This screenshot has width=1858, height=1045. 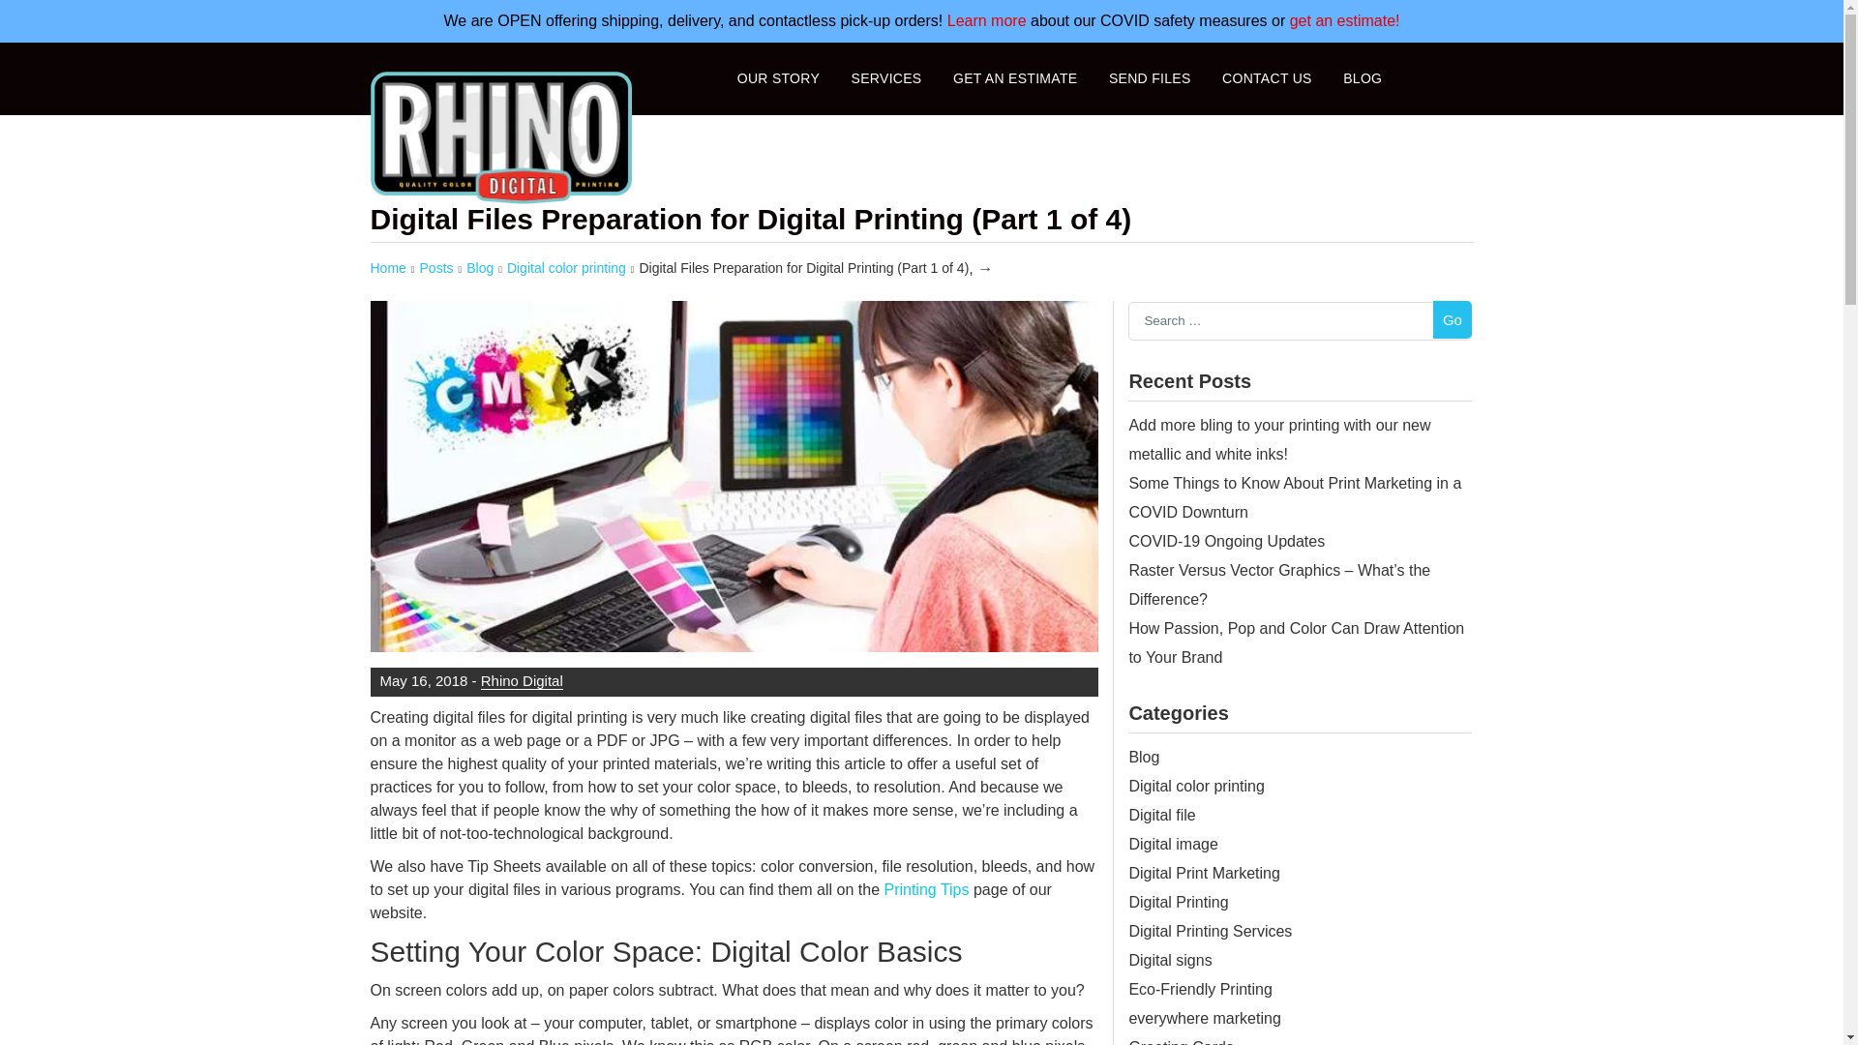 I want to click on Printing Tips, so click(x=925, y=889).